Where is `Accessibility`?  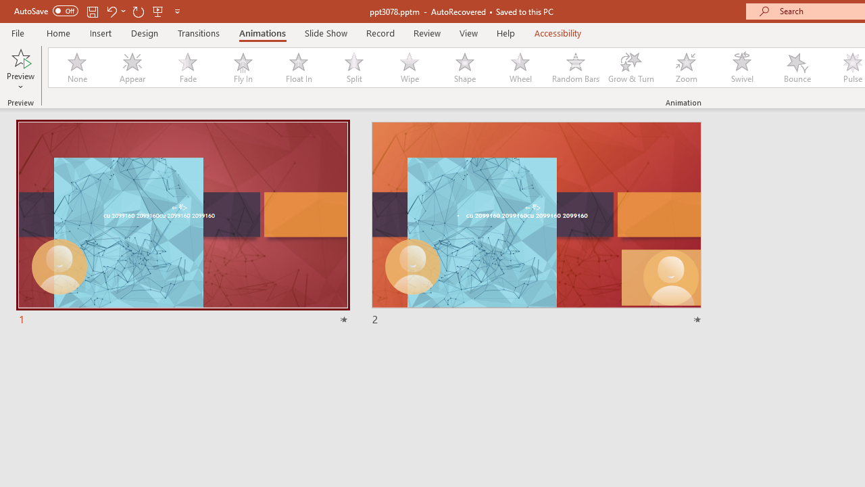 Accessibility is located at coordinates (558, 32).